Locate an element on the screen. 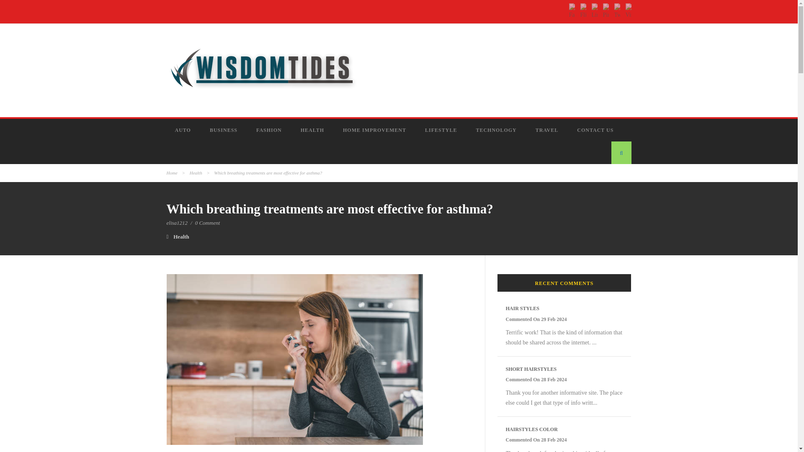  TRAVEL is located at coordinates (548, 130).